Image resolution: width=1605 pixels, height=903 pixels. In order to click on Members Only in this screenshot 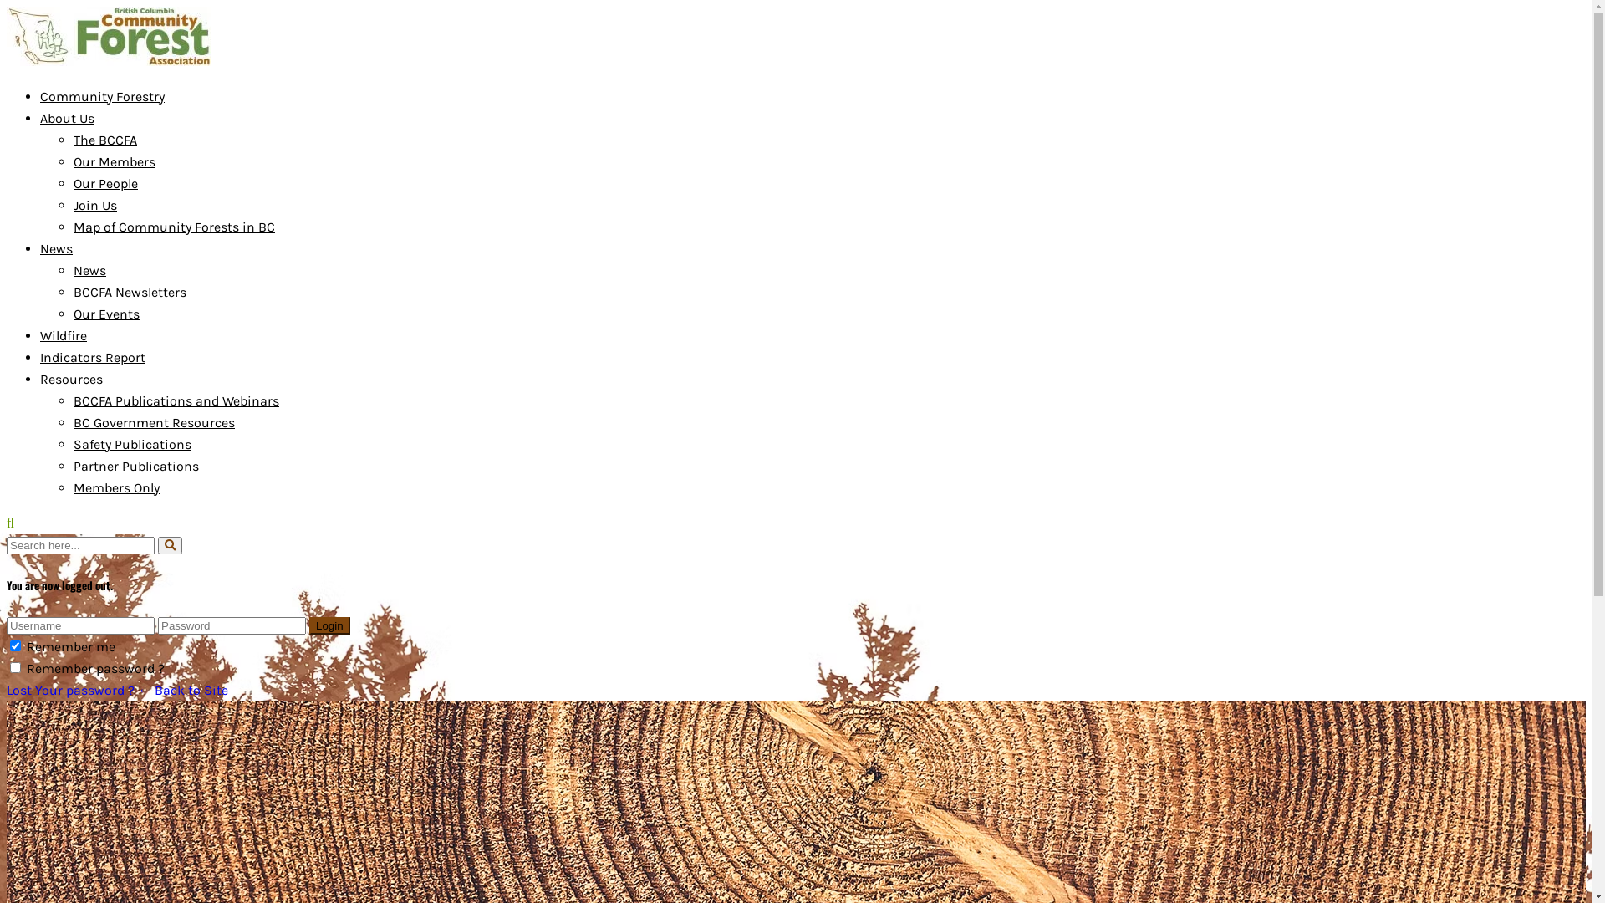, I will do `click(117, 488)`.